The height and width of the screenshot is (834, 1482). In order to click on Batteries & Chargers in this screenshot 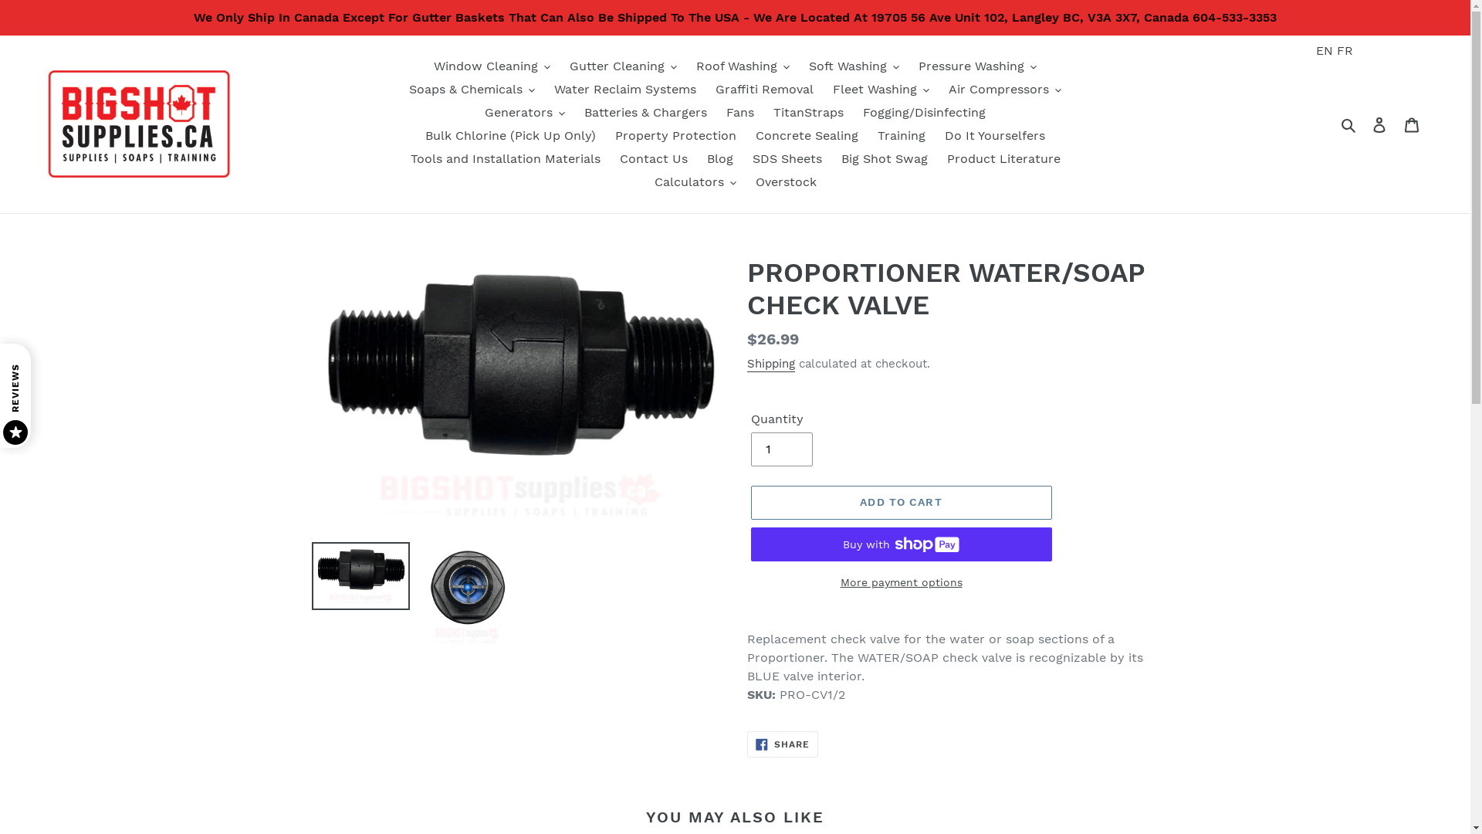, I will do `click(645, 113)`.